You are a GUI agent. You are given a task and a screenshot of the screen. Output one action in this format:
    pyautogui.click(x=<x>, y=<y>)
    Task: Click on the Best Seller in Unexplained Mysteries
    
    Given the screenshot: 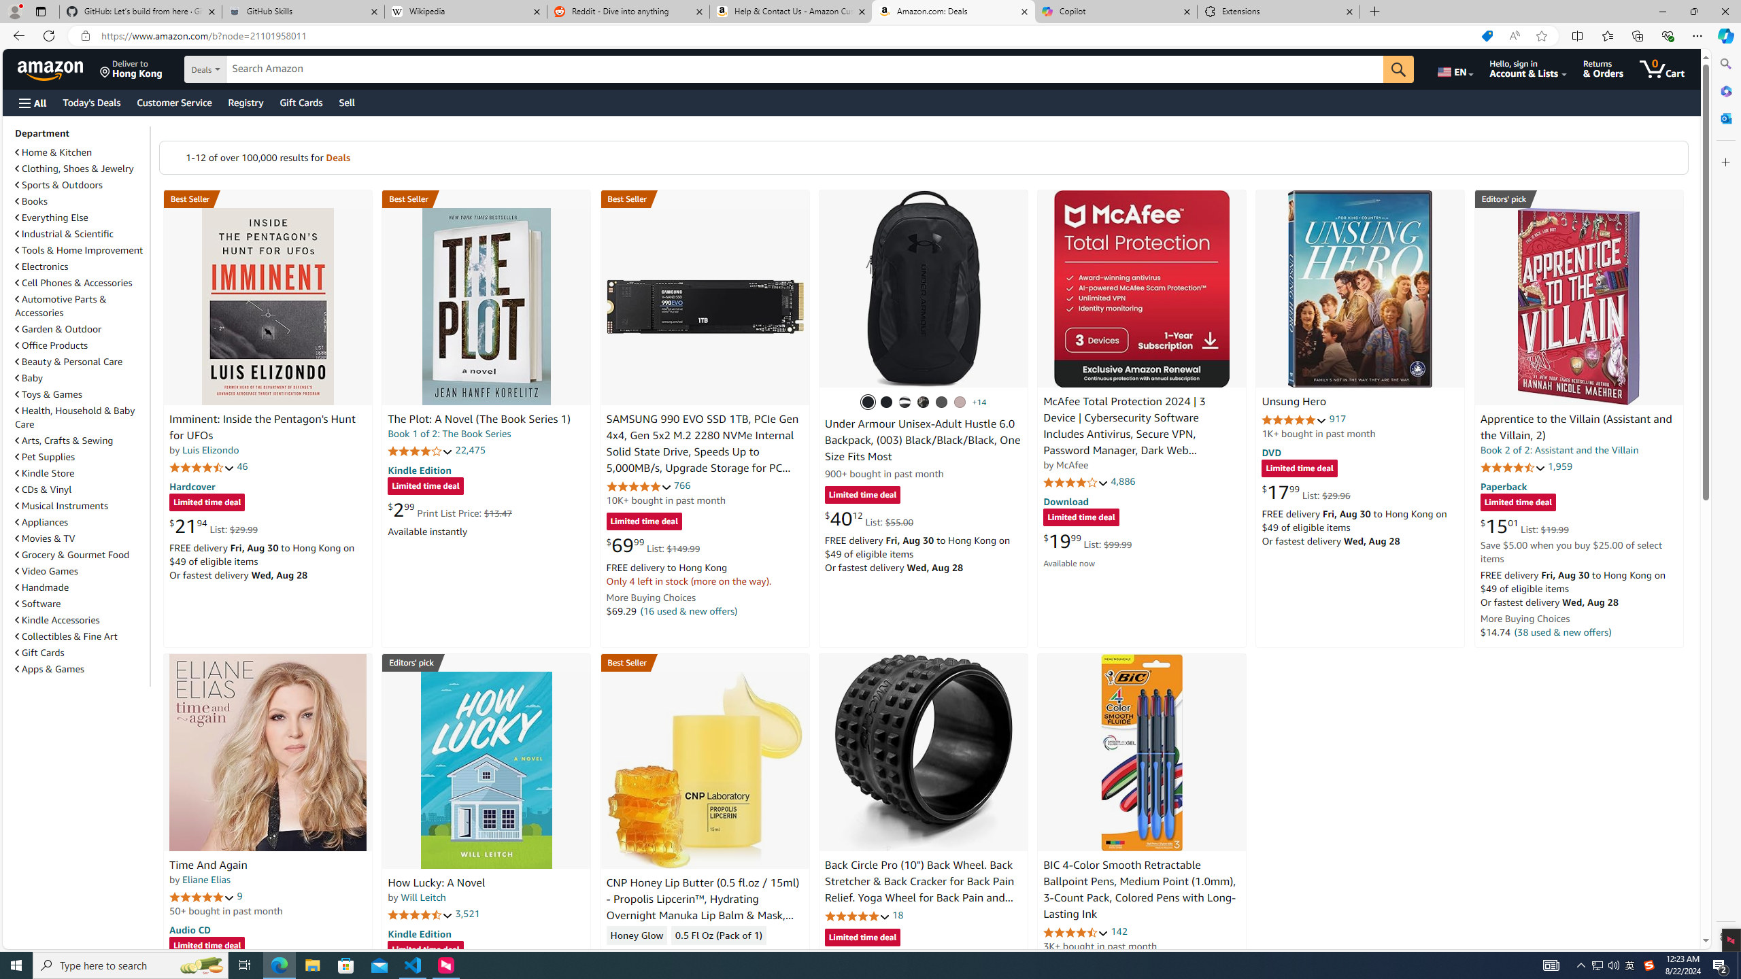 What is the action you would take?
    pyautogui.click(x=268, y=199)
    